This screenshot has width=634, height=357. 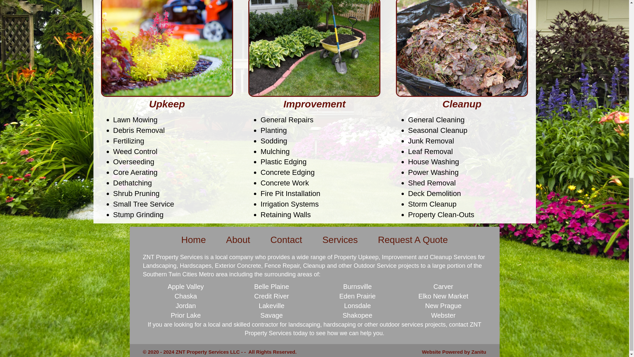 What do you see at coordinates (128, 141) in the screenshot?
I see `Fertilizing` at bounding box center [128, 141].